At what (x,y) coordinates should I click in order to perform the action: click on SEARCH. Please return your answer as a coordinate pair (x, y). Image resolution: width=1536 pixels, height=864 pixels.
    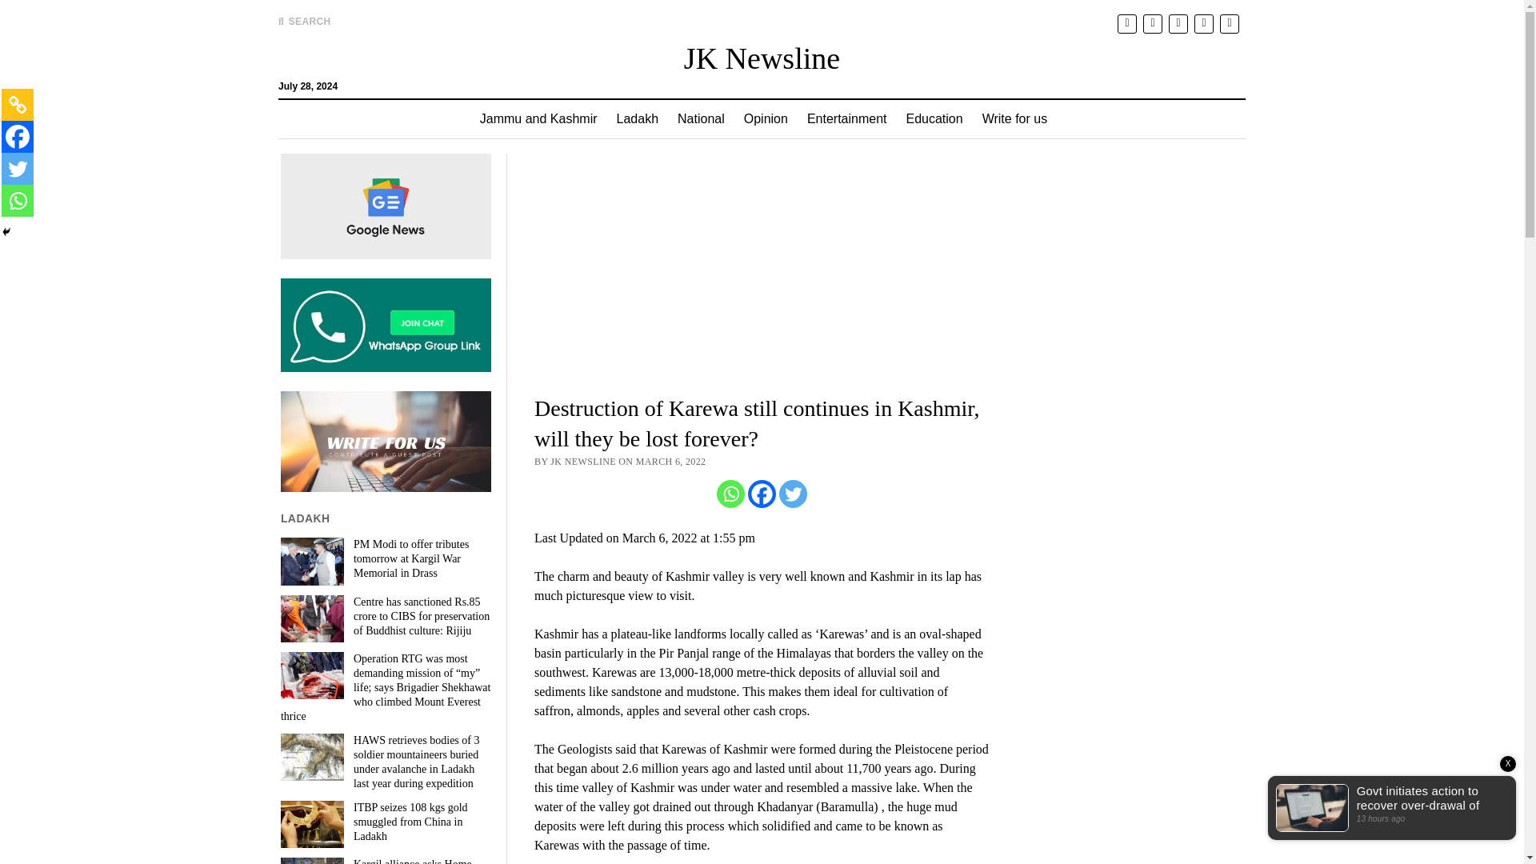
    Looking at the image, I should click on (304, 21).